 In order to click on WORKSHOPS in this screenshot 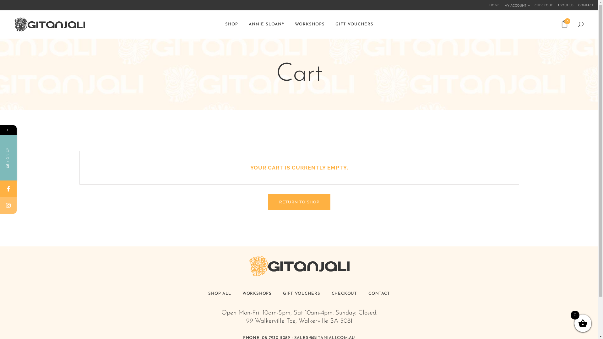, I will do `click(257, 294)`.